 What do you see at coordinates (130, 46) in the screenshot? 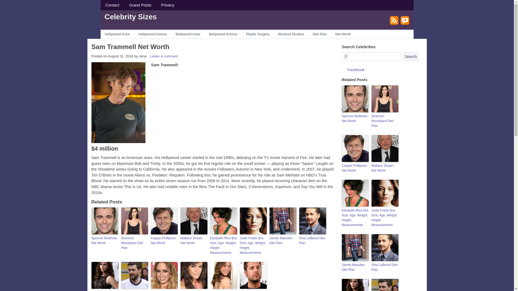
I see `Sam Trammell Net Worth` at bounding box center [130, 46].